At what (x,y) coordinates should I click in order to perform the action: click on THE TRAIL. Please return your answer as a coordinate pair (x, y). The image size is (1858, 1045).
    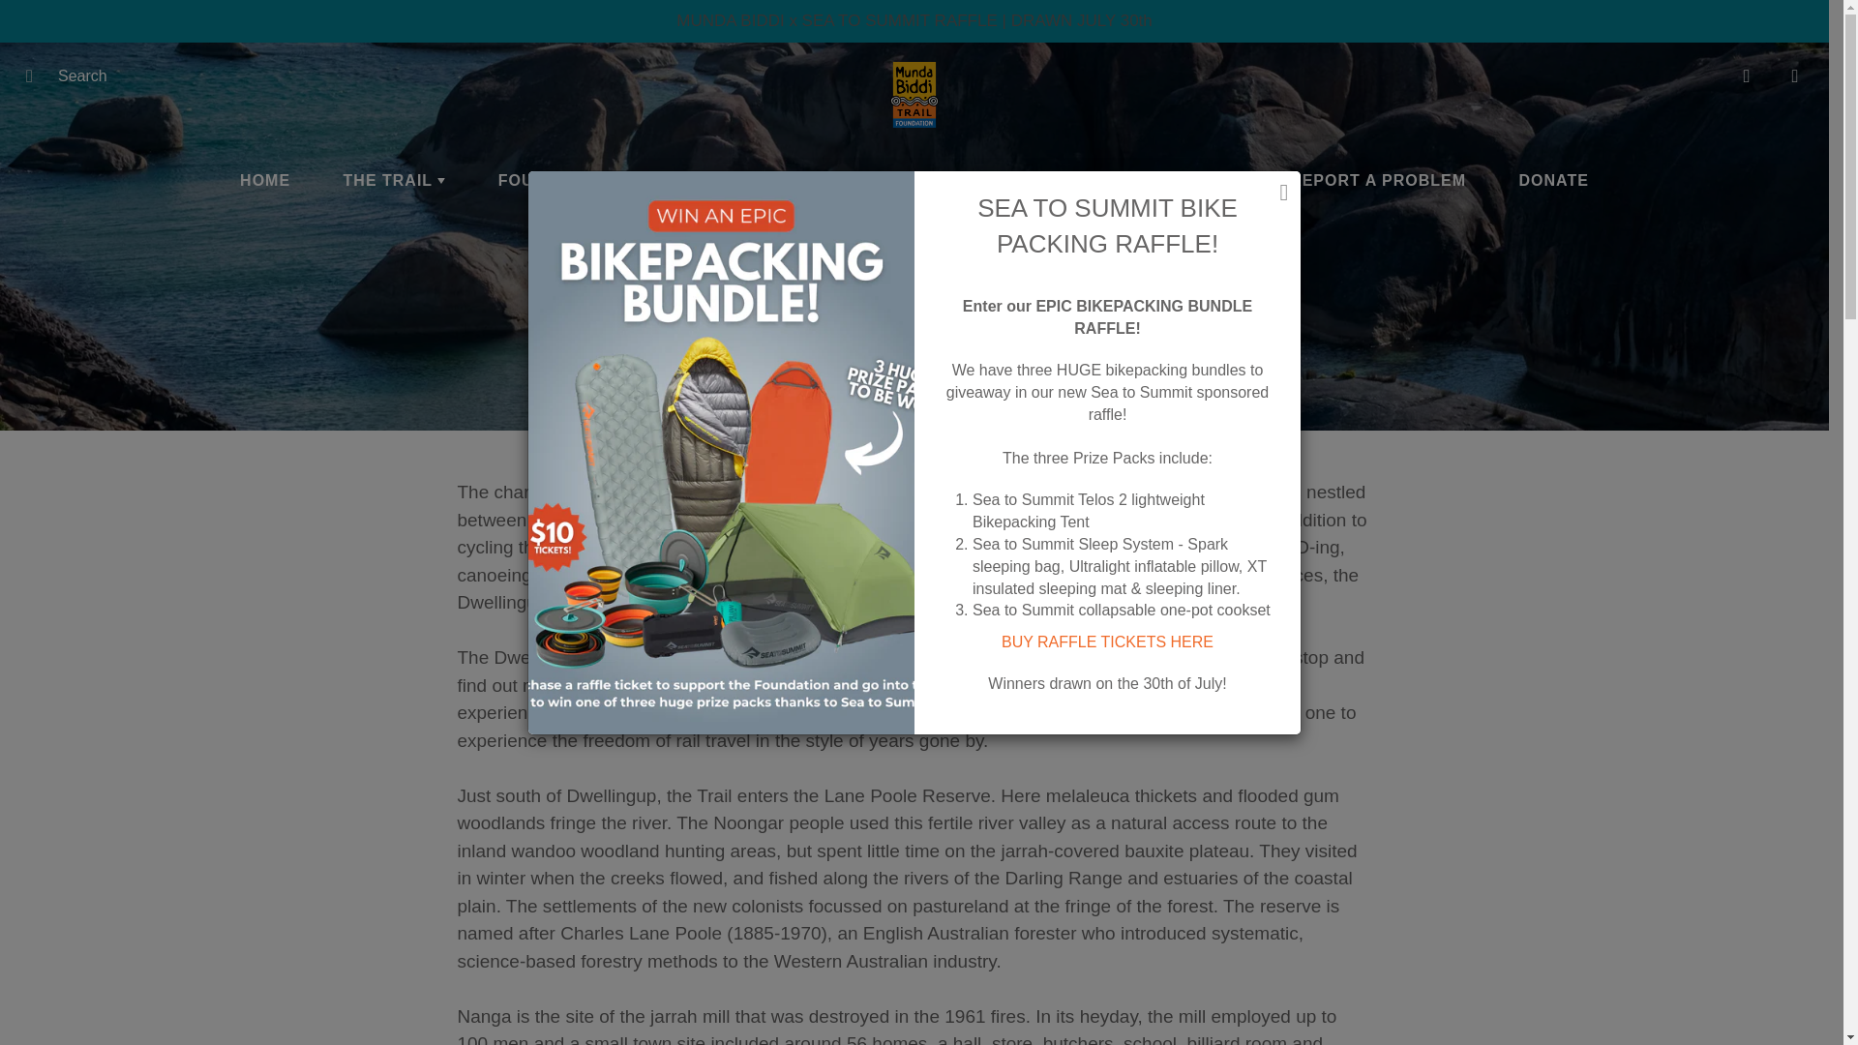
    Looking at the image, I should click on (395, 180).